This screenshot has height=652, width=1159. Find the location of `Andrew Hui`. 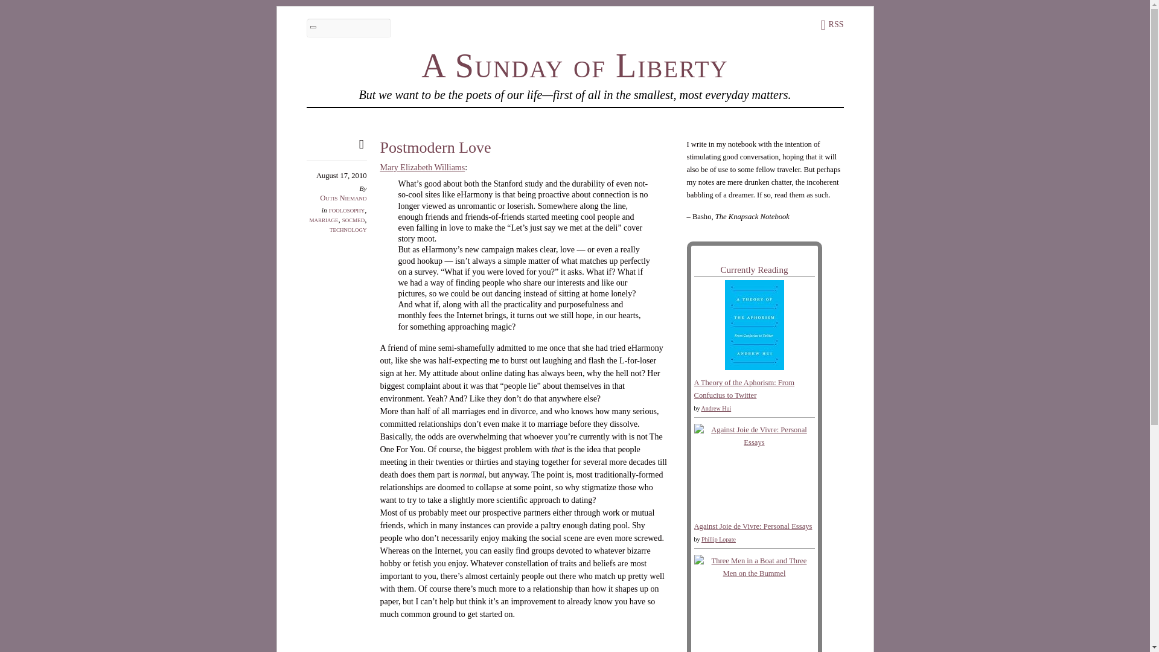

Andrew Hui is located at coordinates (716, 408).